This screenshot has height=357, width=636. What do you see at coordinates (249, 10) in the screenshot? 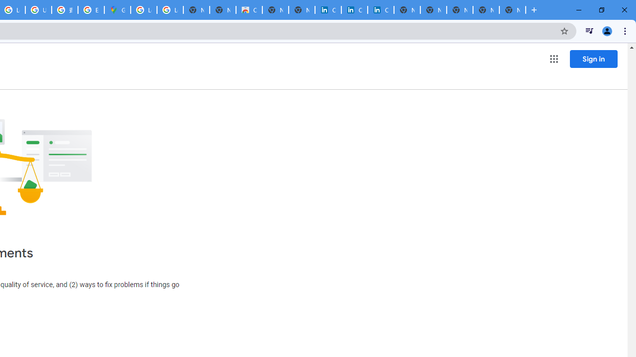
I see `Chrome Web Store` at bounding box center [249, 10].